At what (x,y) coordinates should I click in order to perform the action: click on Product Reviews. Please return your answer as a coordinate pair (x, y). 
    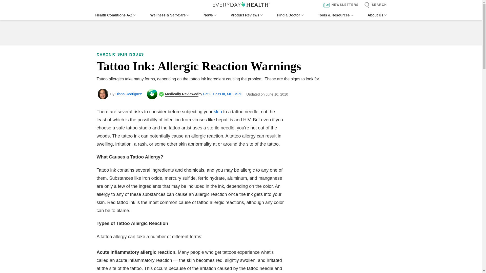
    Looking at the image, I should click on (247, 15).